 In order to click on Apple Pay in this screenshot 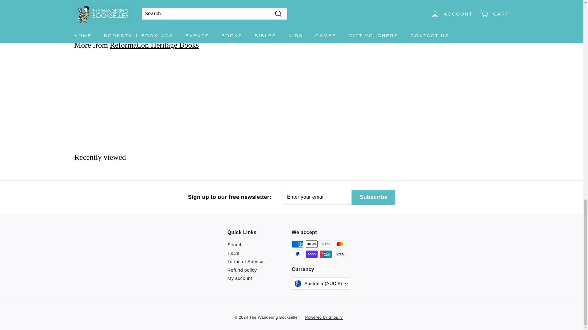, I will do `click(311, 244)`.